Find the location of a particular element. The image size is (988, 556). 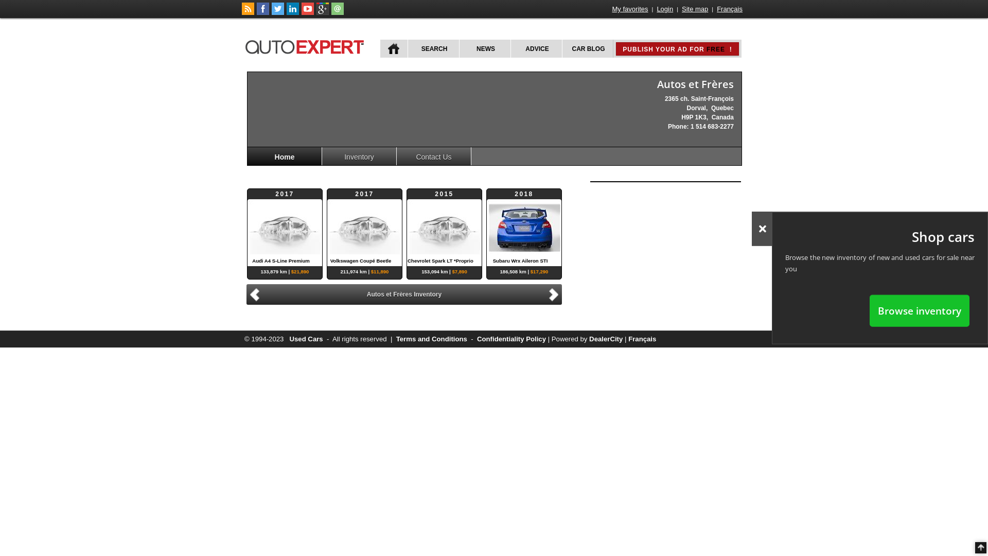

ADVICE is located at coordinates (536, 48).